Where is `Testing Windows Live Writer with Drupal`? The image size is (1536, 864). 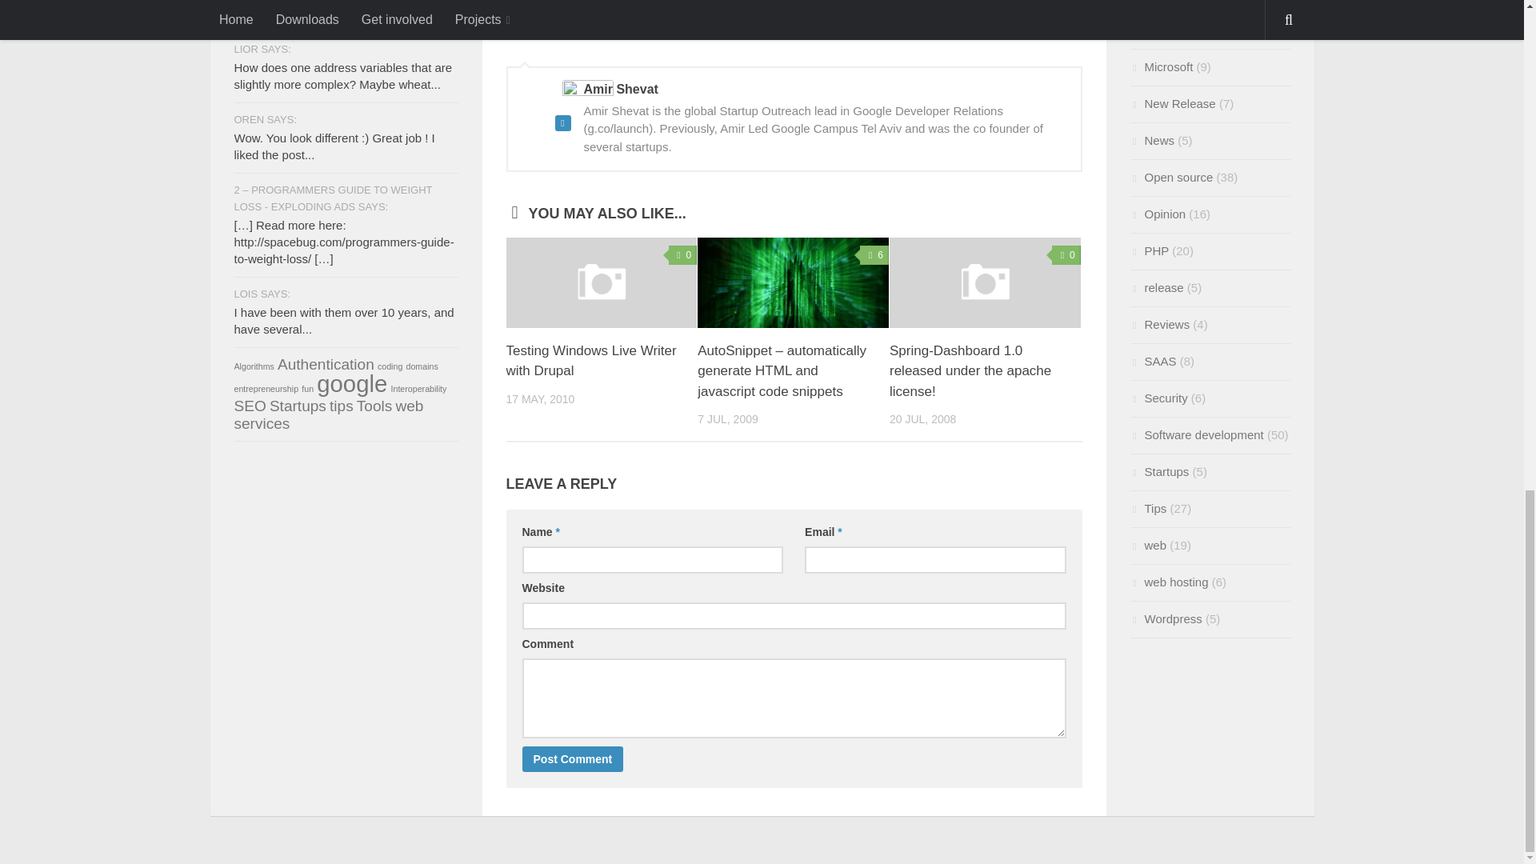
Testing Windows Live Writer with Drupal is located at coordinates (590, 361).